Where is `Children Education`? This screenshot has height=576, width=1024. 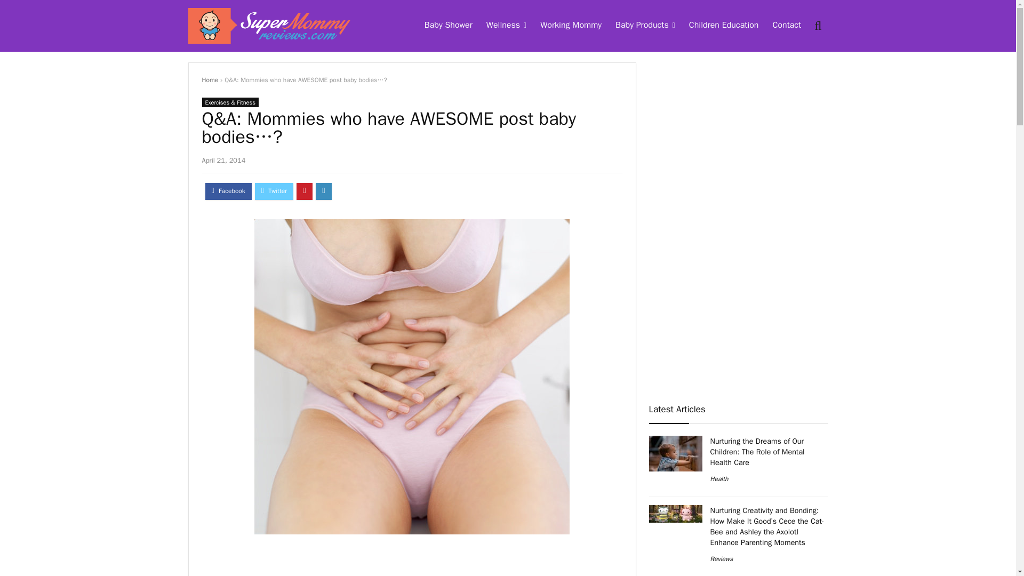 Children Education is located at coordinates (724, 26).